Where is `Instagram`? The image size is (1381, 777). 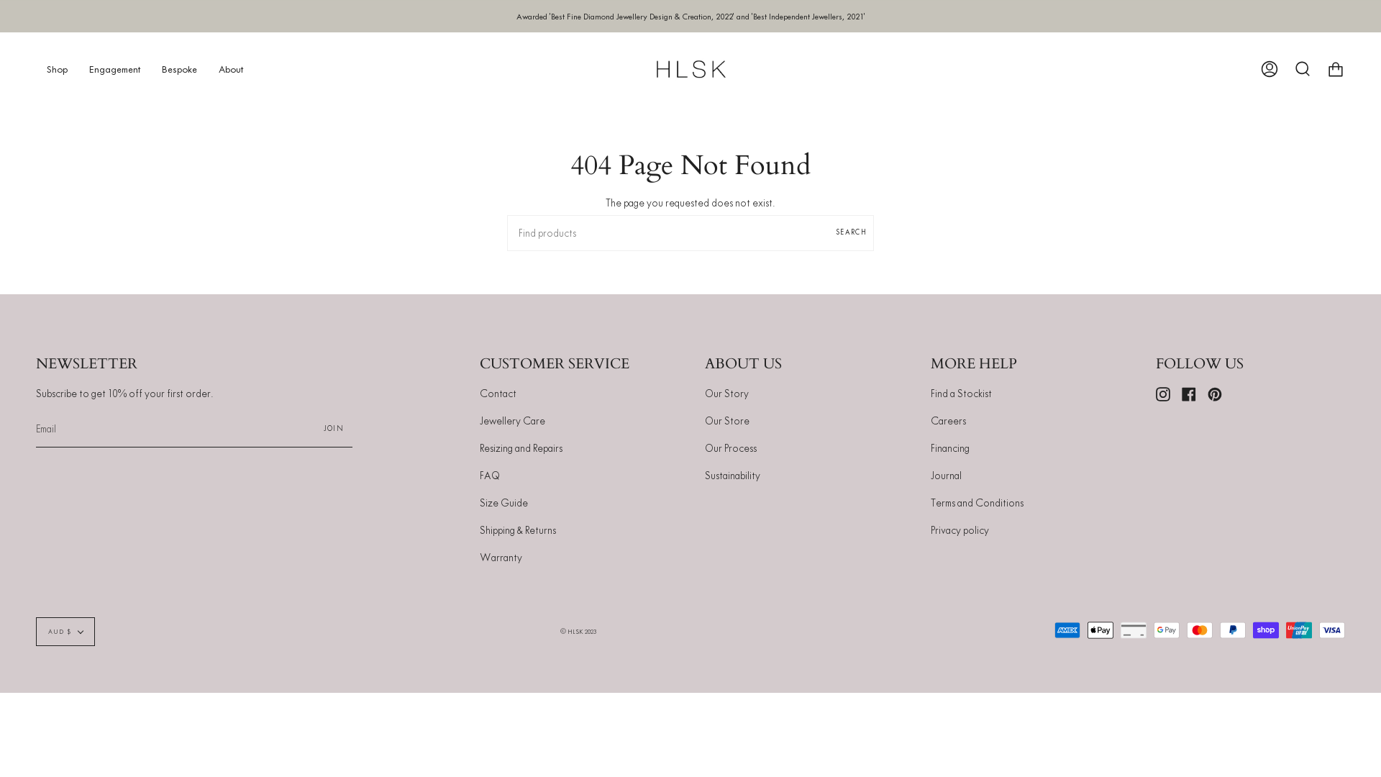
Instagram is located at coordinates (1163, 394).